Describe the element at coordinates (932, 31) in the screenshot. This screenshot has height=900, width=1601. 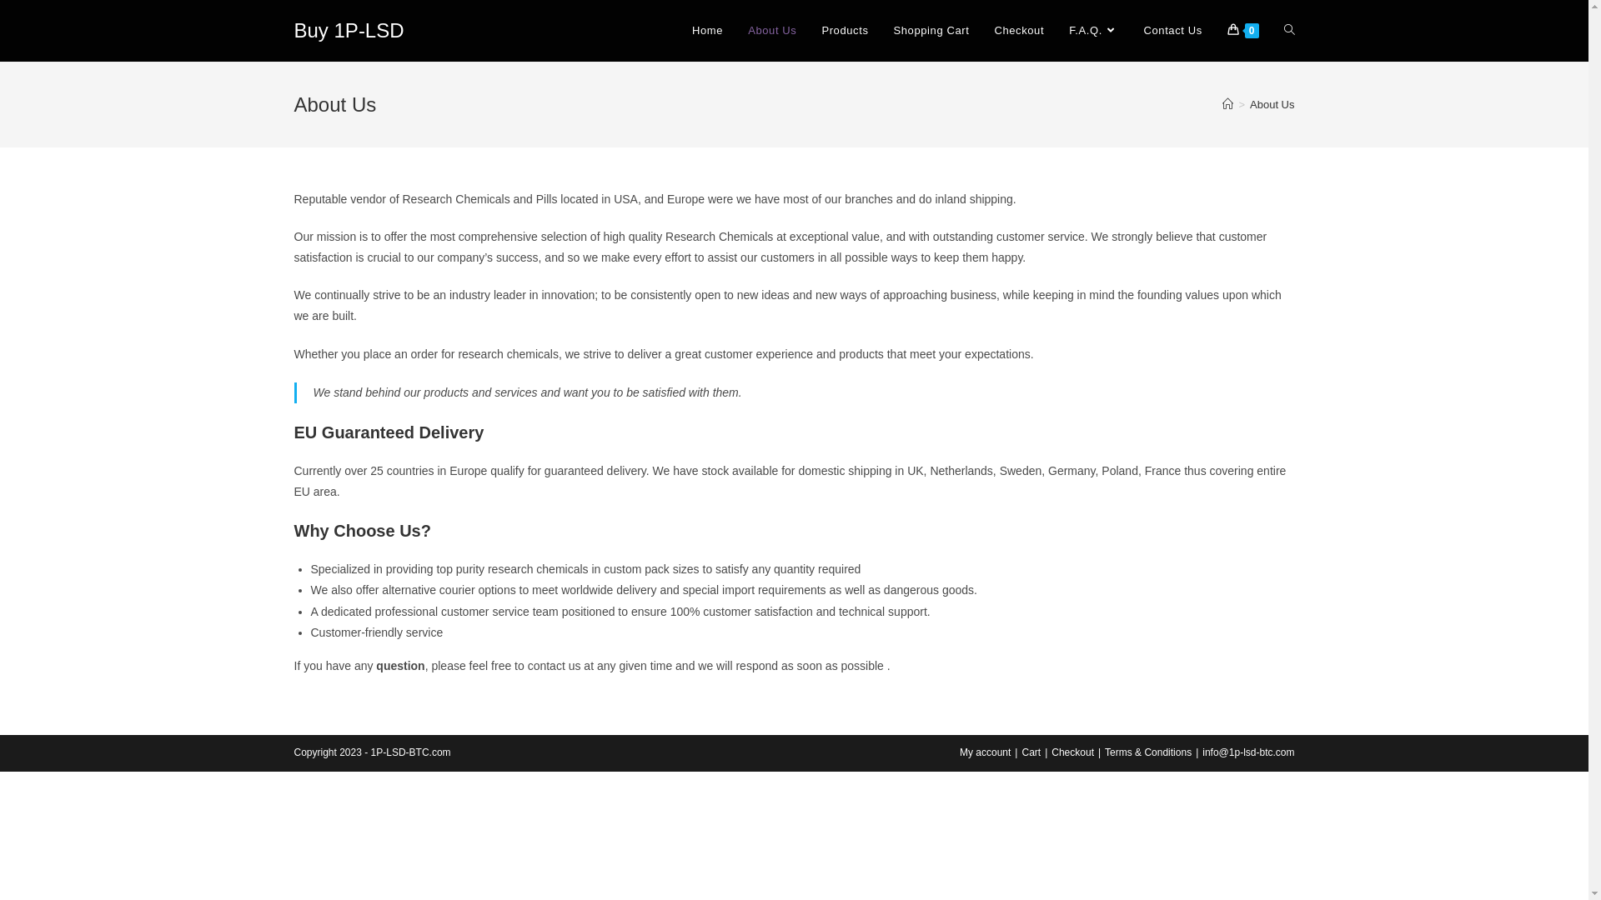
I see `Shopping Cart` at that location.